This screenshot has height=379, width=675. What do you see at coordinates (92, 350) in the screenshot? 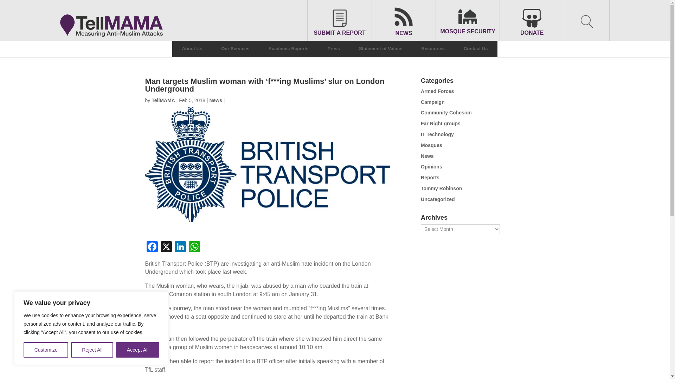
I see `Reject All` at bounding box center [92, 350].